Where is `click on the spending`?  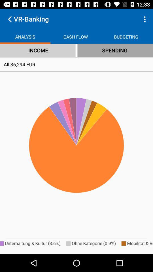 click on the spending is located at coordinates (115, 50).